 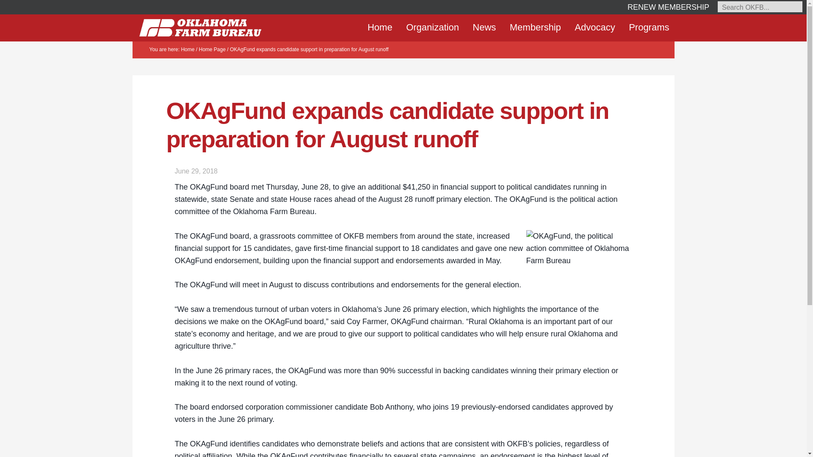 I want to click on Advocacy, so click(x=595, y=27).